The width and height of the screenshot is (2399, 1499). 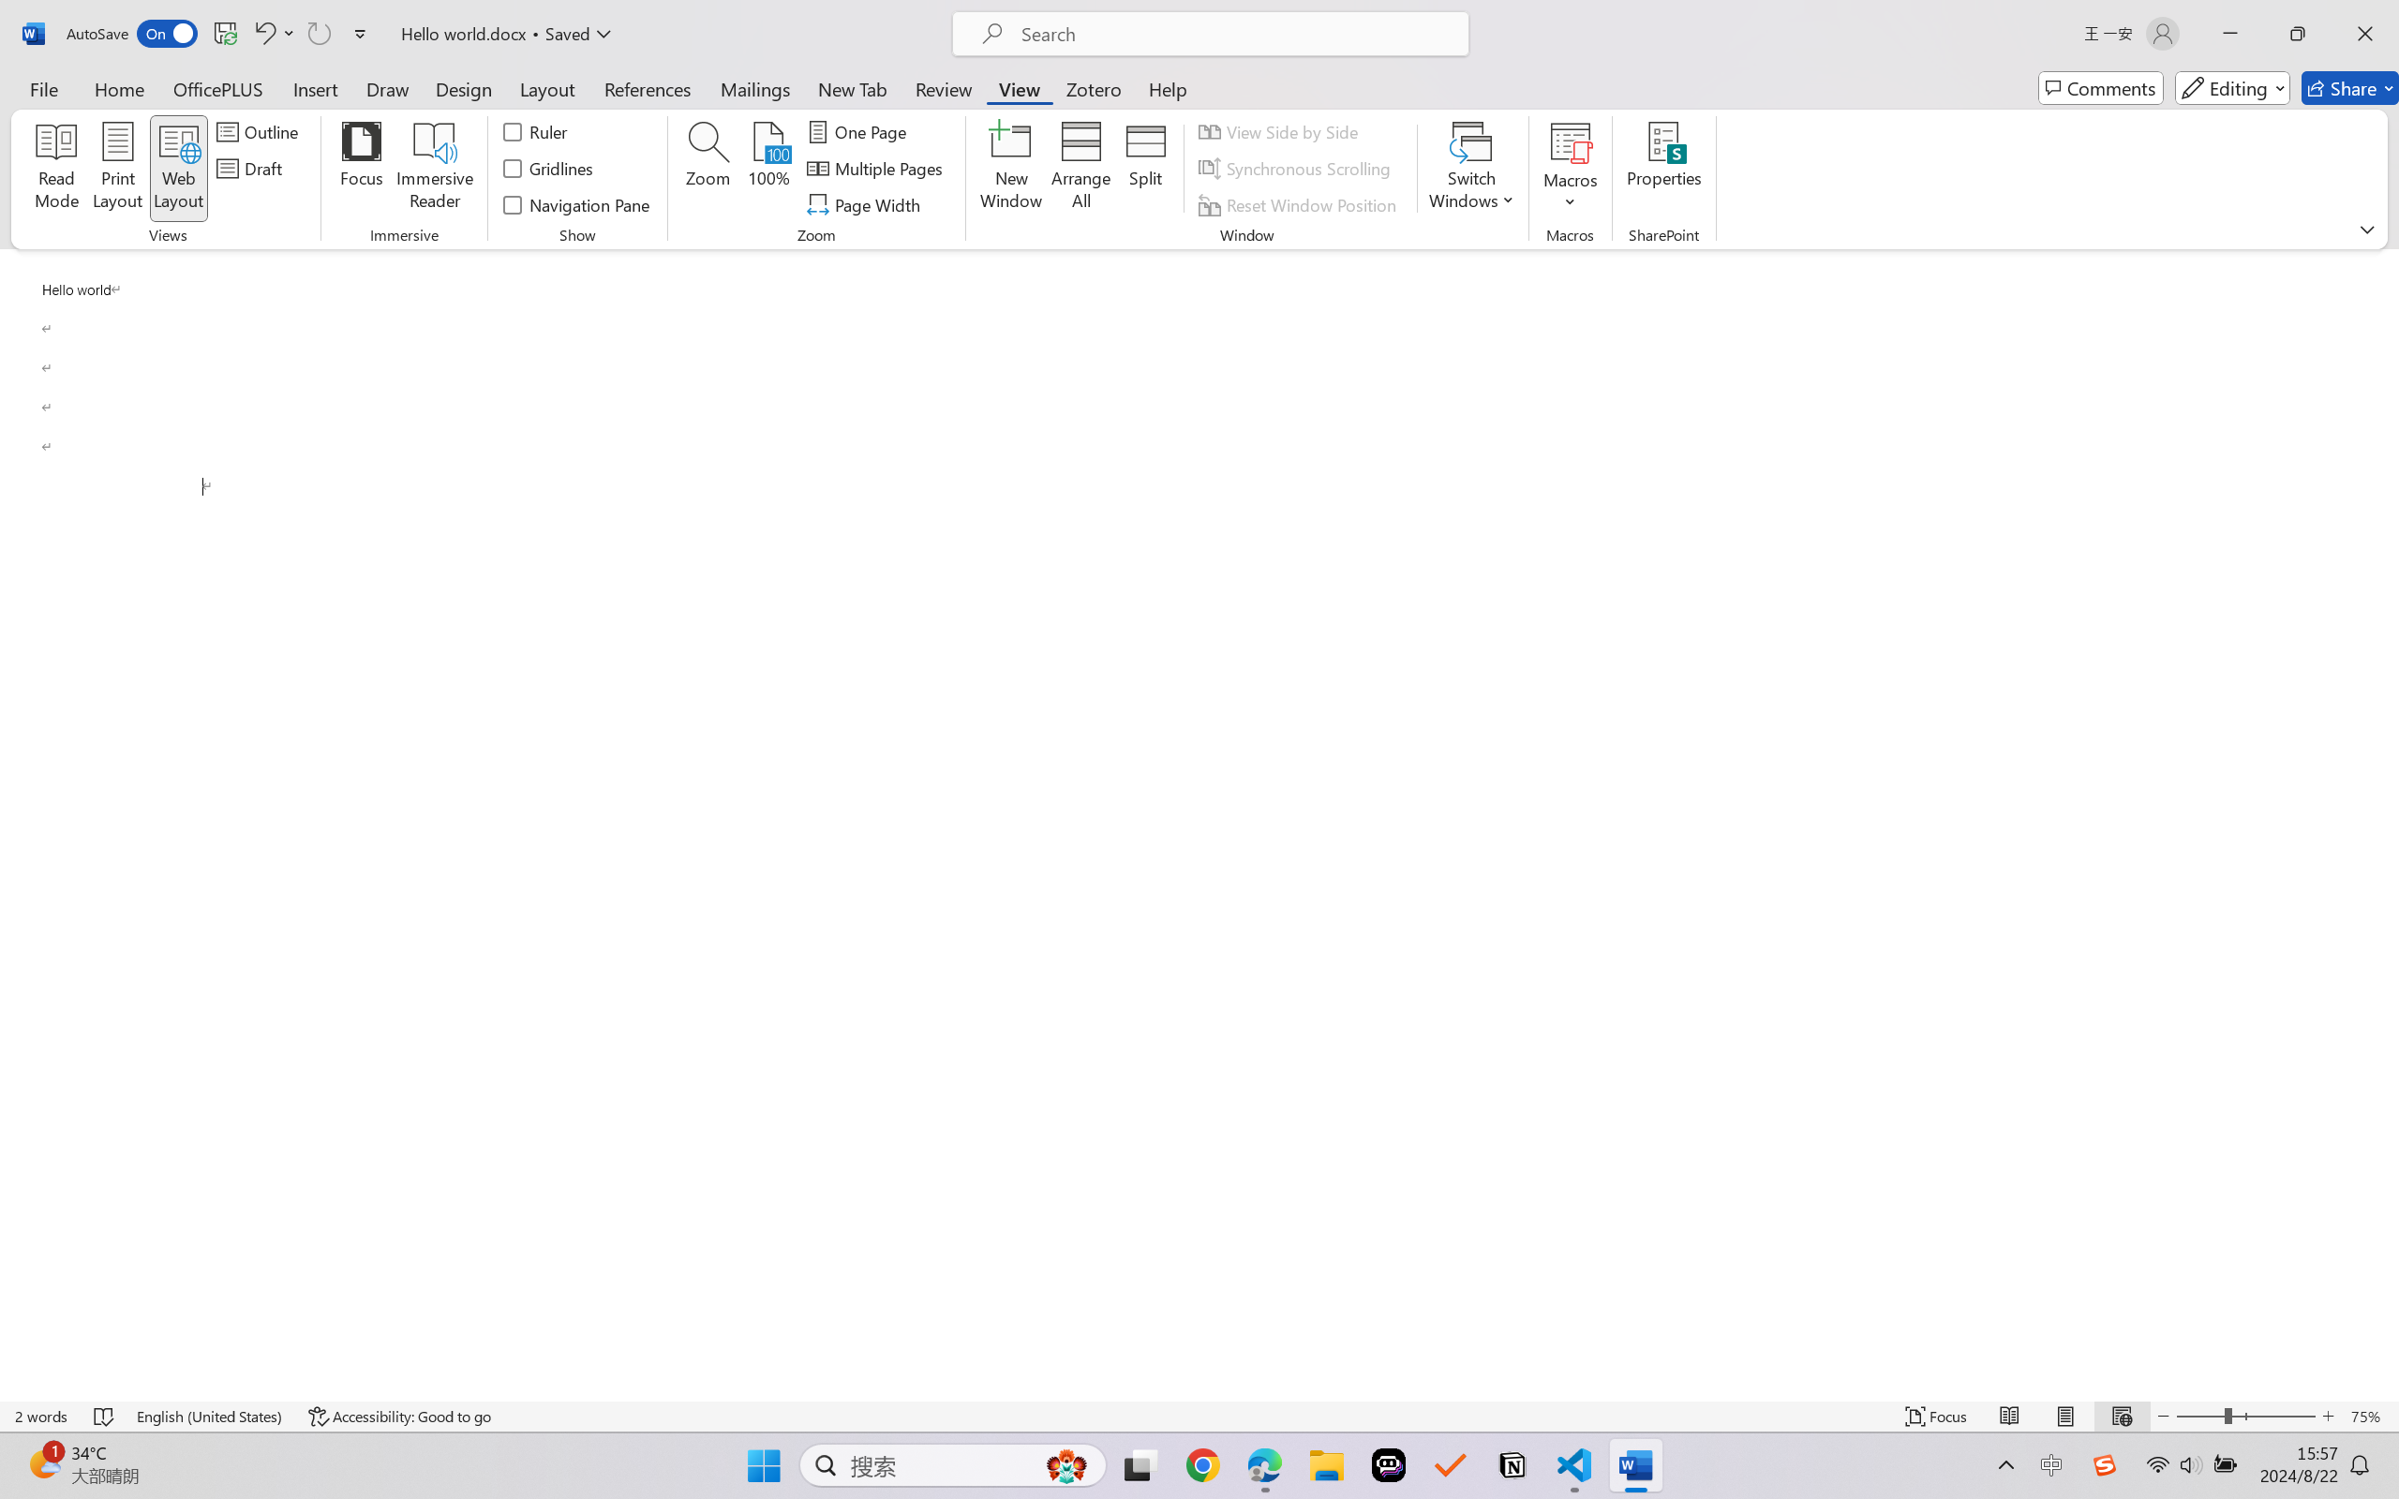 I want to click on Arrange All, so click(x=1080, y=169).